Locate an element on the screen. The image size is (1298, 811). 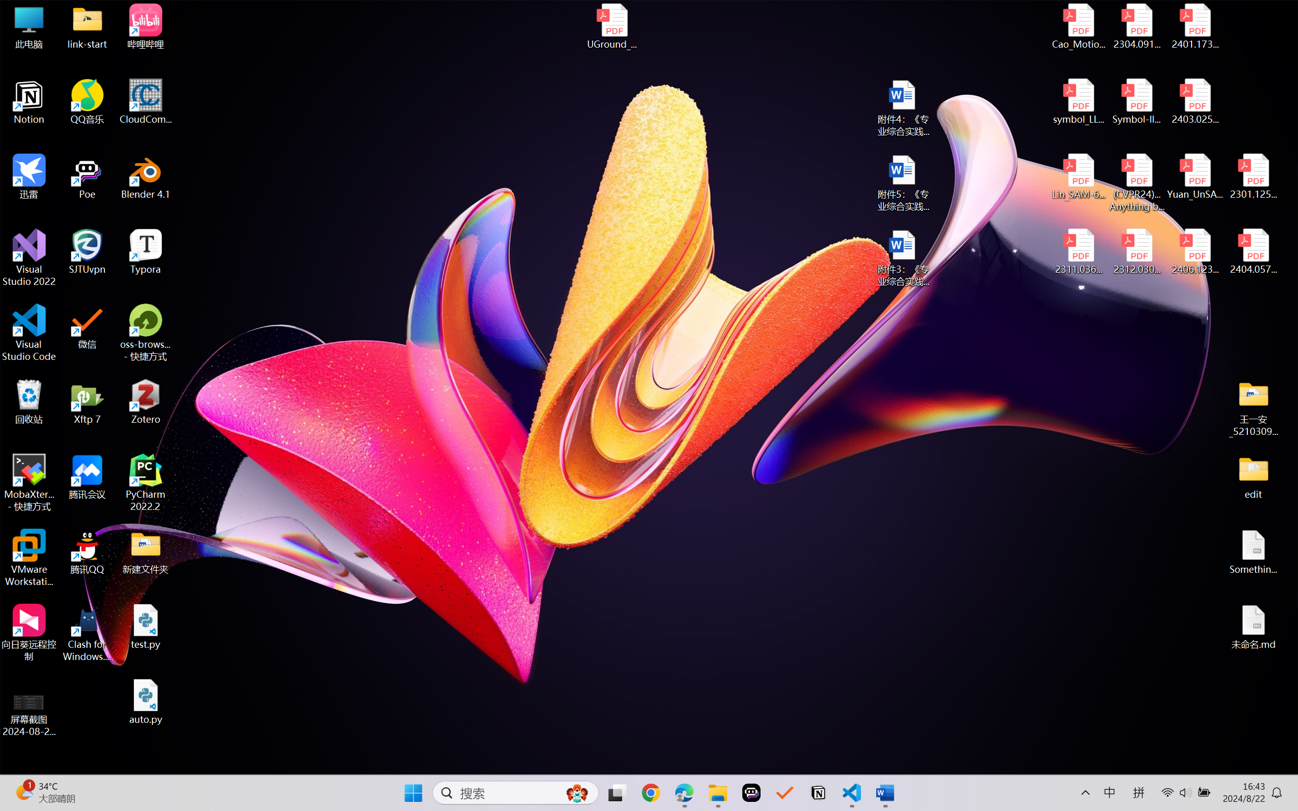
2401.17399v1.pdf is located at coordinates (1195, 26).